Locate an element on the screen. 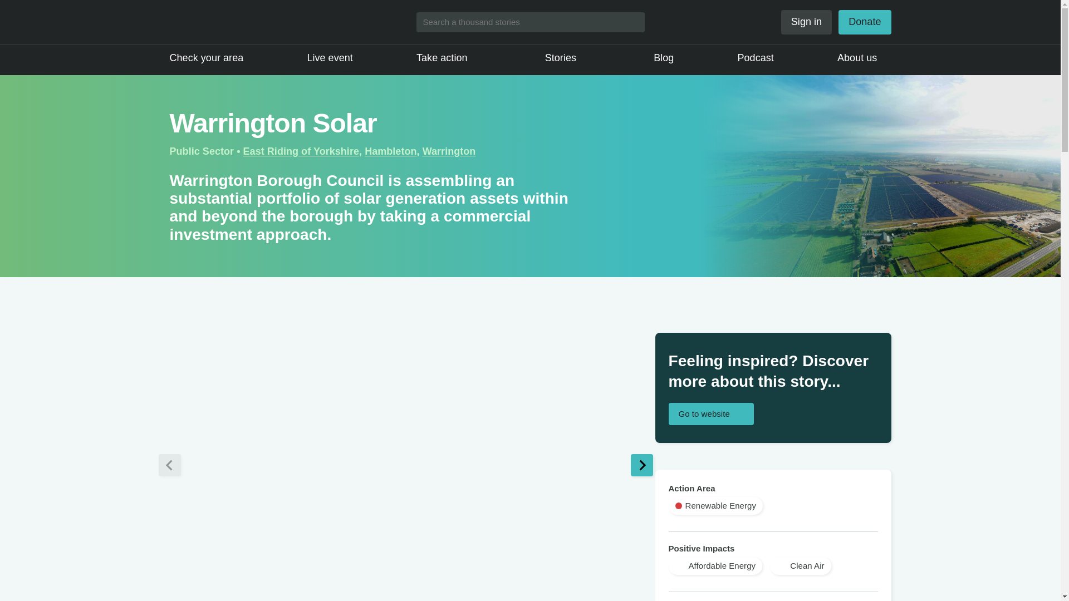 The width and height of the screenshot is (1069, 601). Sign in is located at coordinates (806, 22).